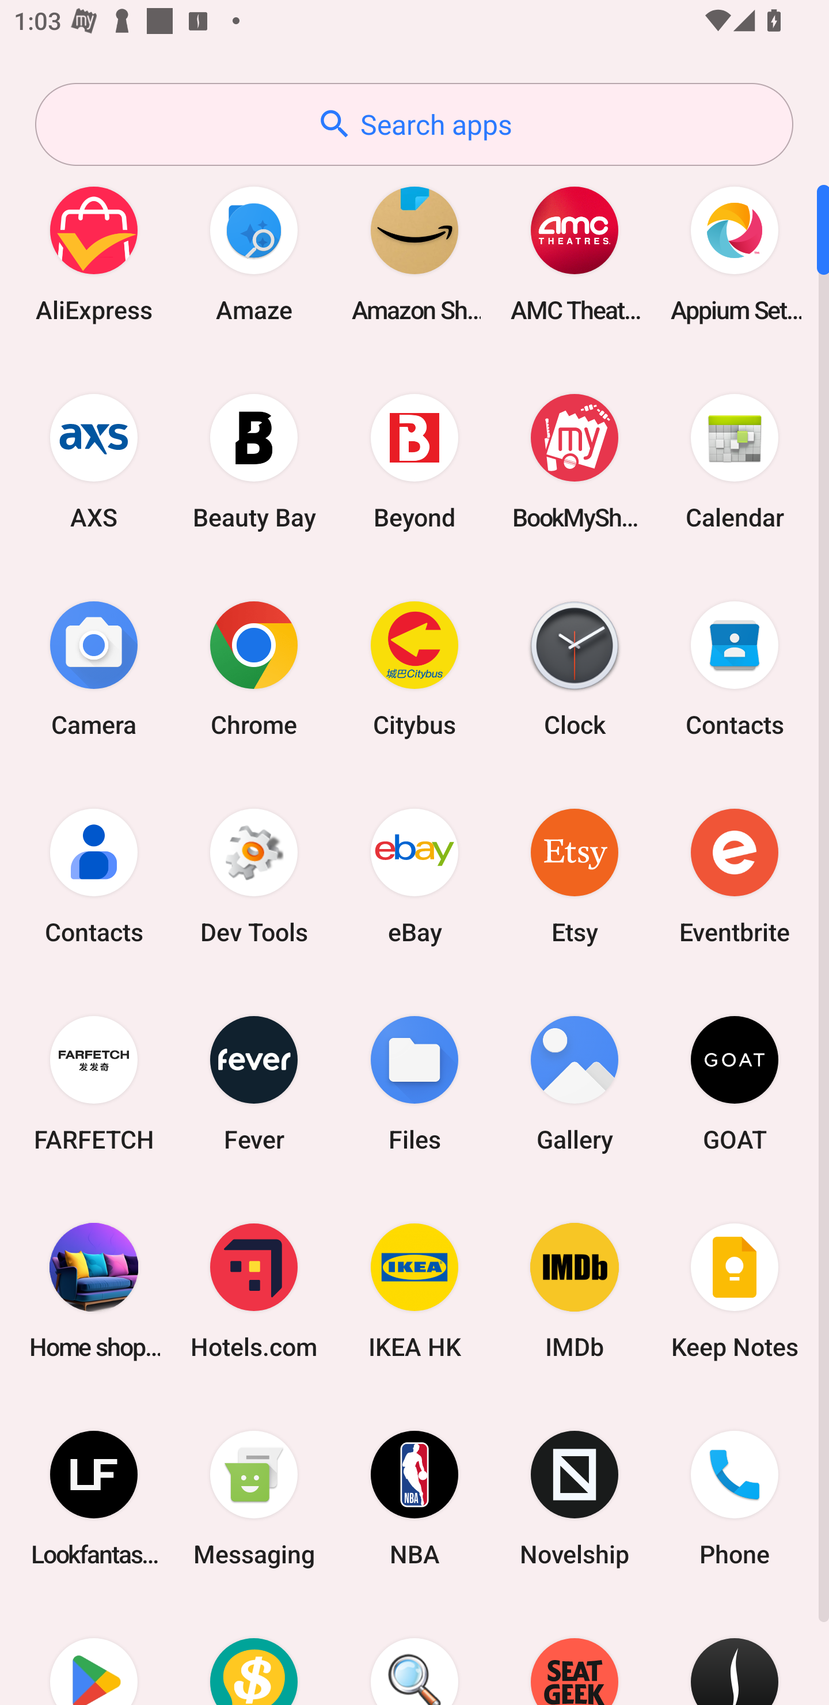 The height and width of the screenshot is (1705, 829). Describe the element at coordinates (94, 876) in the screenshot. I see `Contacts` at that location.